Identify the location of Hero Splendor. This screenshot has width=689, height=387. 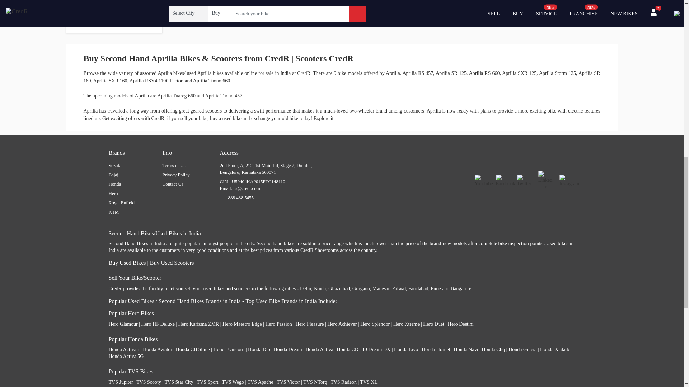
(375, 324).